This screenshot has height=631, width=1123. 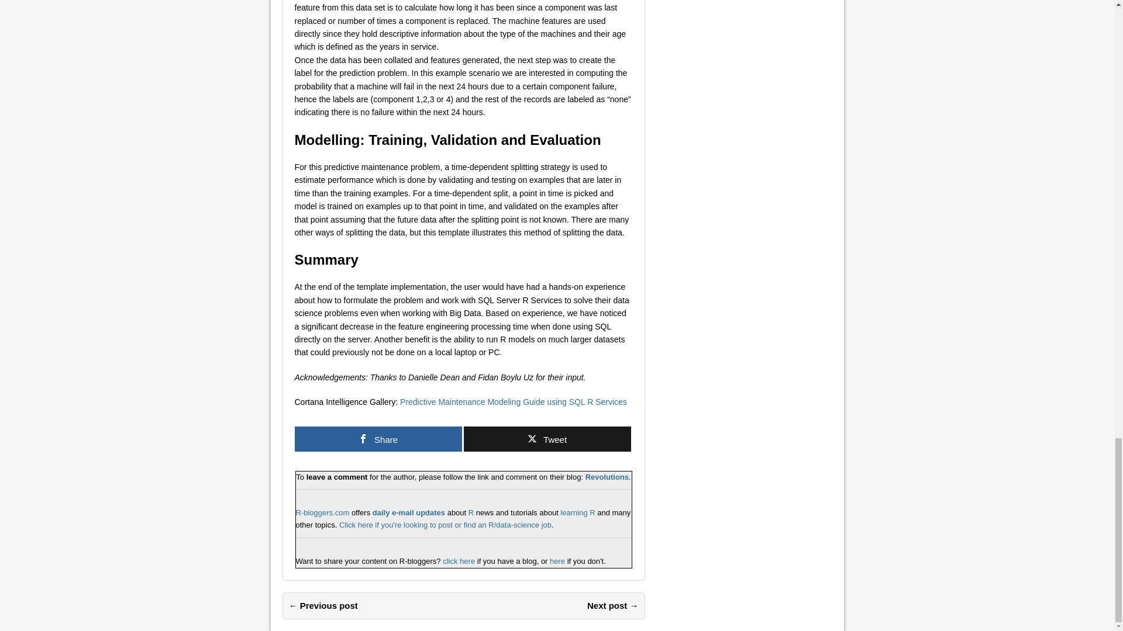 What do you see at coordinates (471, 512) in the screenshot?
I see `The R Project for Statistical Computing` at bounding box center [471, 512].